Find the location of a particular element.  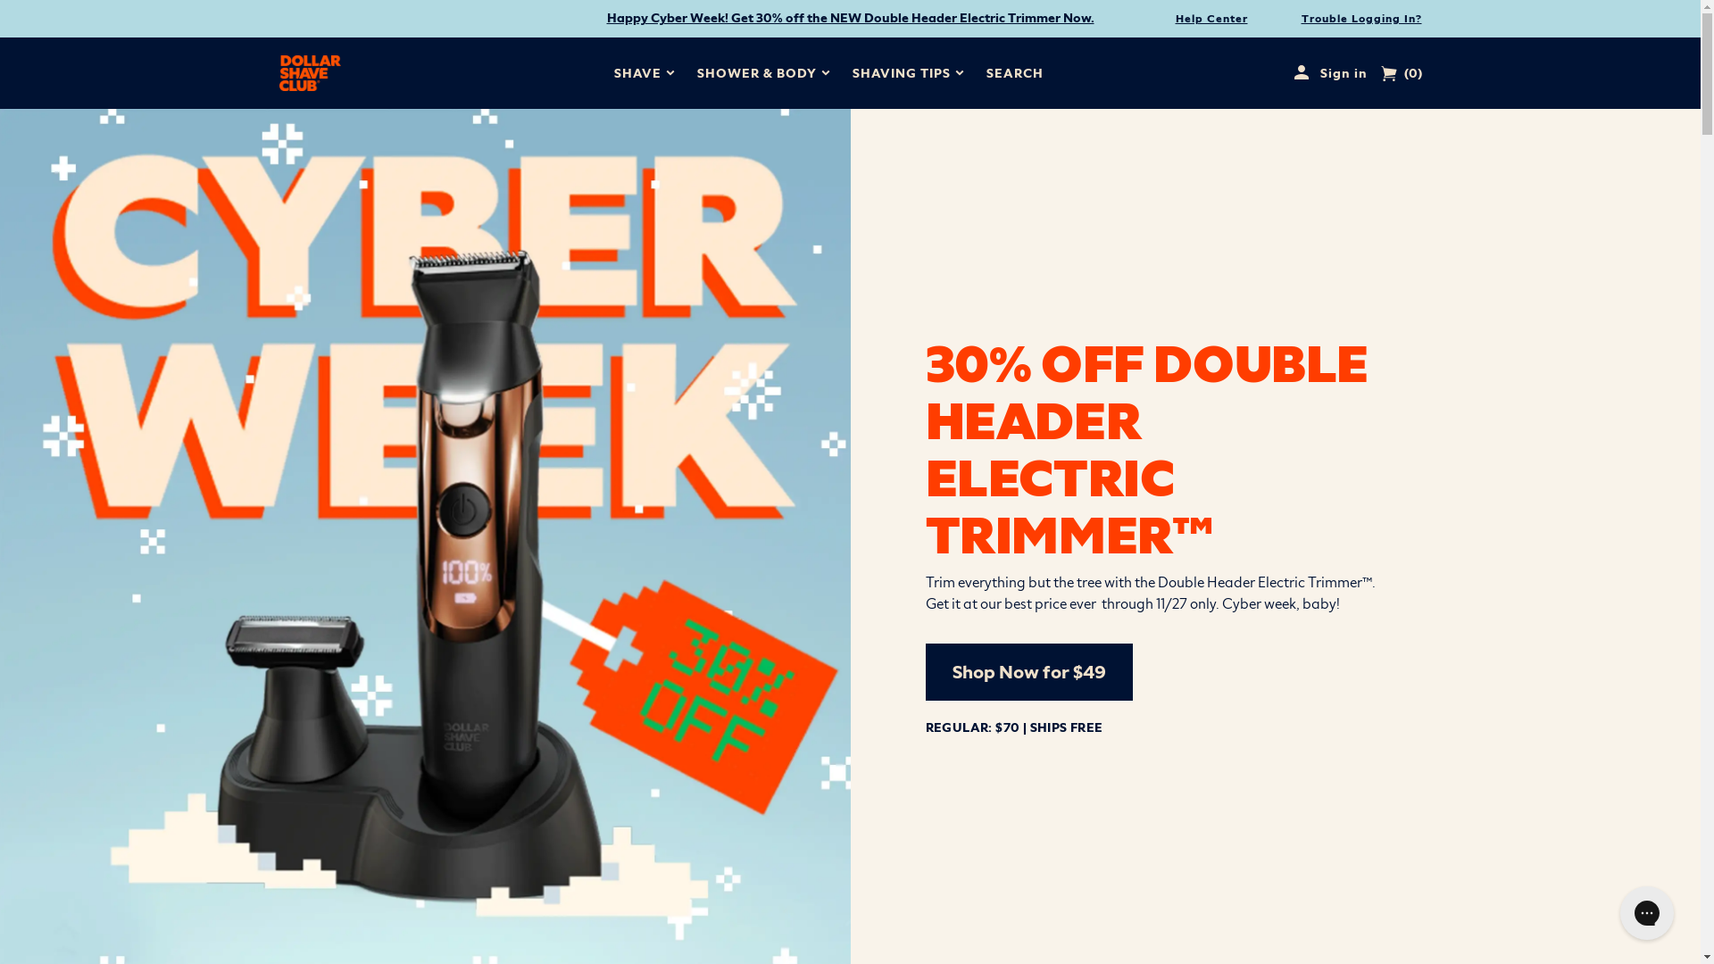

SEARCH is located at coordinates (1015, 73).